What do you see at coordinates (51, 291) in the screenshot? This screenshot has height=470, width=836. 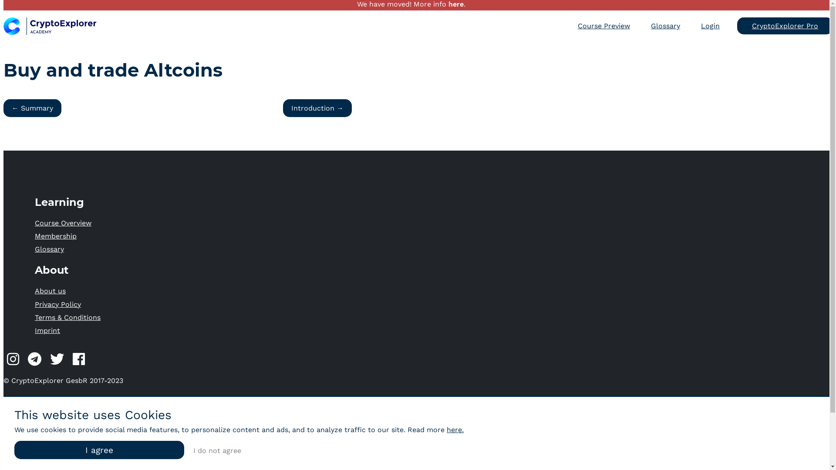 I see `About us` at bounding box center [51, 291].